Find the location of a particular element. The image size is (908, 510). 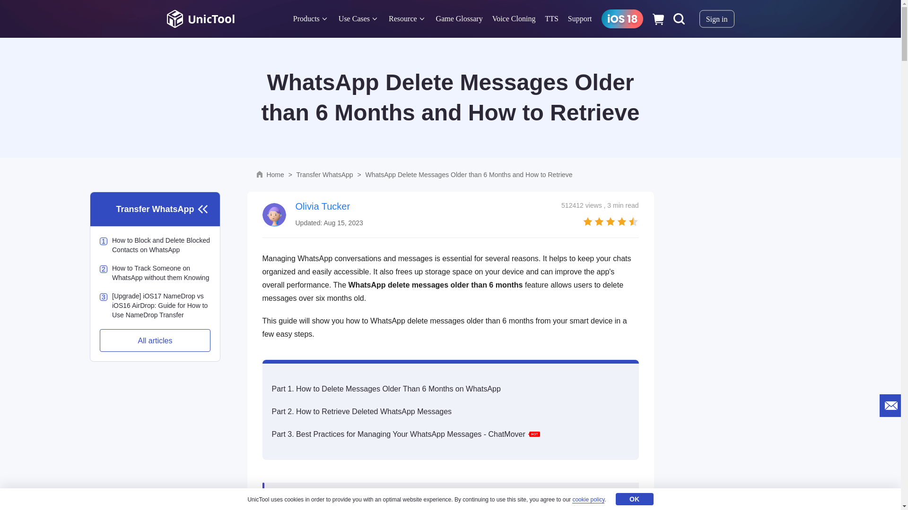

Resource is located at coordinates (402, 19).